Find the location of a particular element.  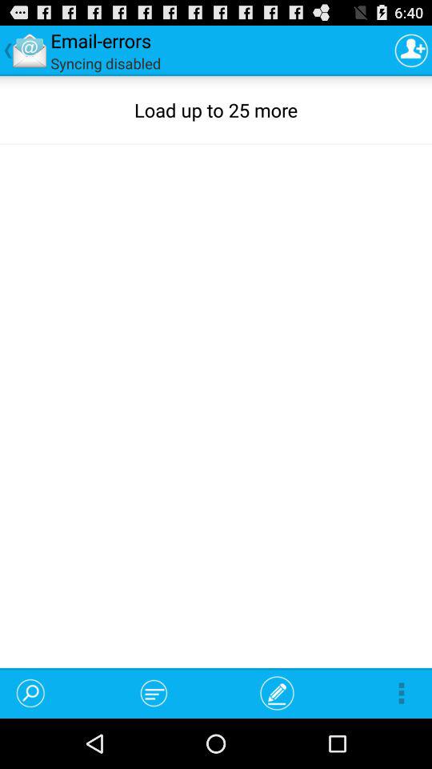

choose the icon at the bottom left corner is located at coordinates (30, 692).